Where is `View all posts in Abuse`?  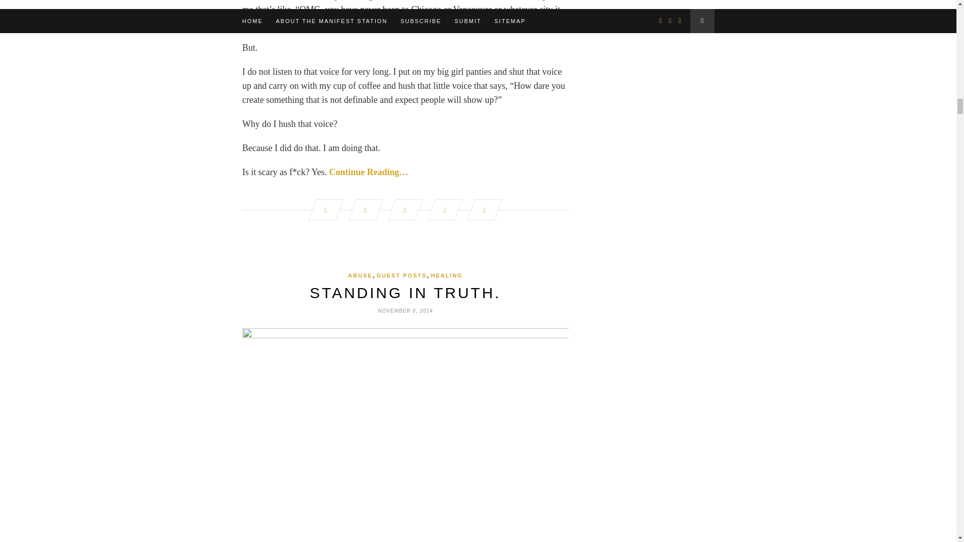
View all posts in Abuse is located at coordinates (360, 276).